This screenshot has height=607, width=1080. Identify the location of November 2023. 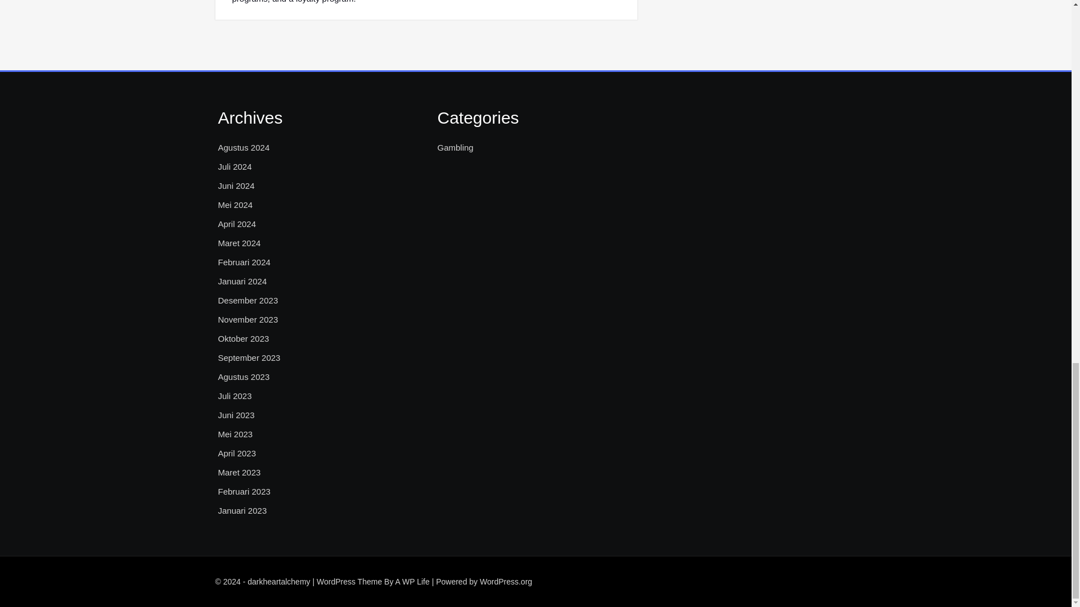
(248, 320).